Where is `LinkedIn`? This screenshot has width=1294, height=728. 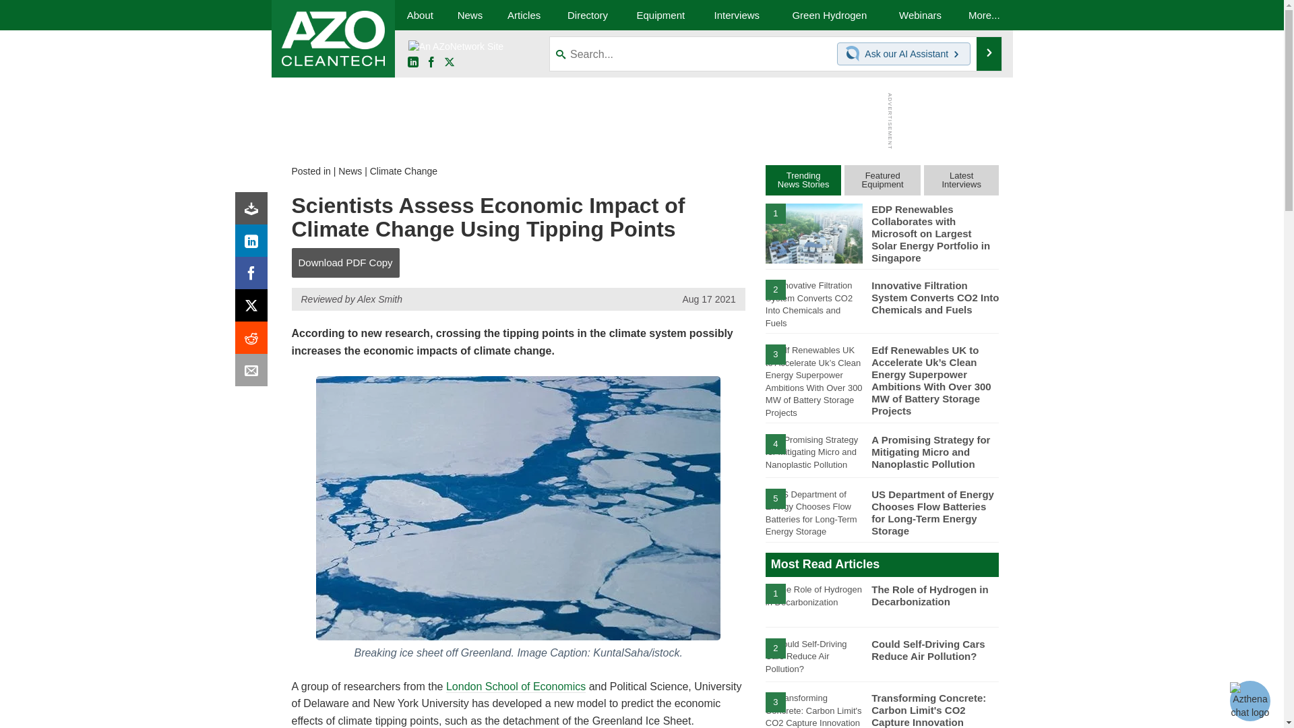 LinkedIn is located at coordinates (254, 244).